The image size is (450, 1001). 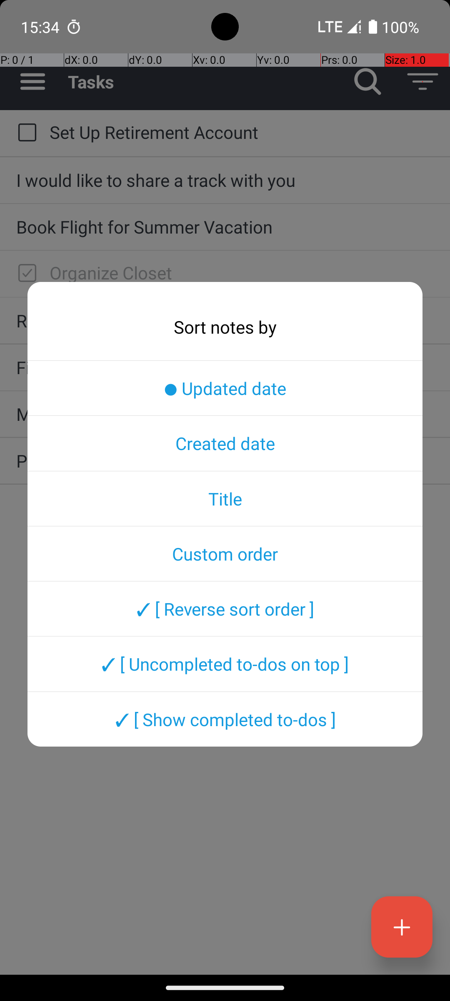 I want to click on ✓ [ Uncompleted to-dos on top ], so click(x=225, y=664).